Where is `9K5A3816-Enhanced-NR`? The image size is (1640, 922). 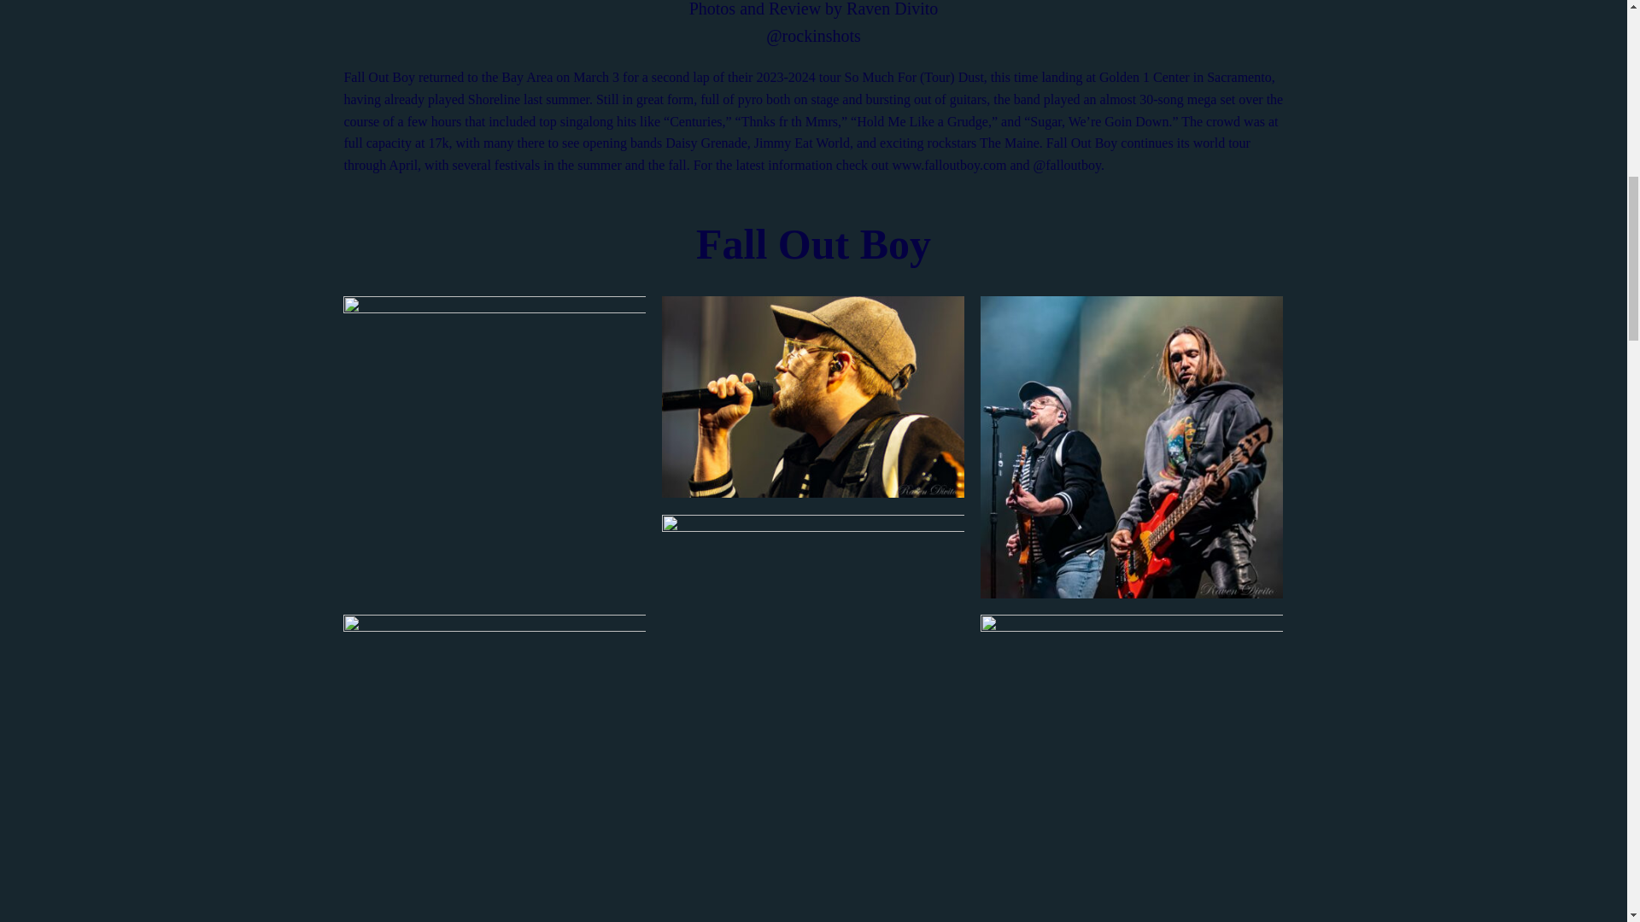 9K5A3816-Enhanced-NR is located at coordinates (813, 827).